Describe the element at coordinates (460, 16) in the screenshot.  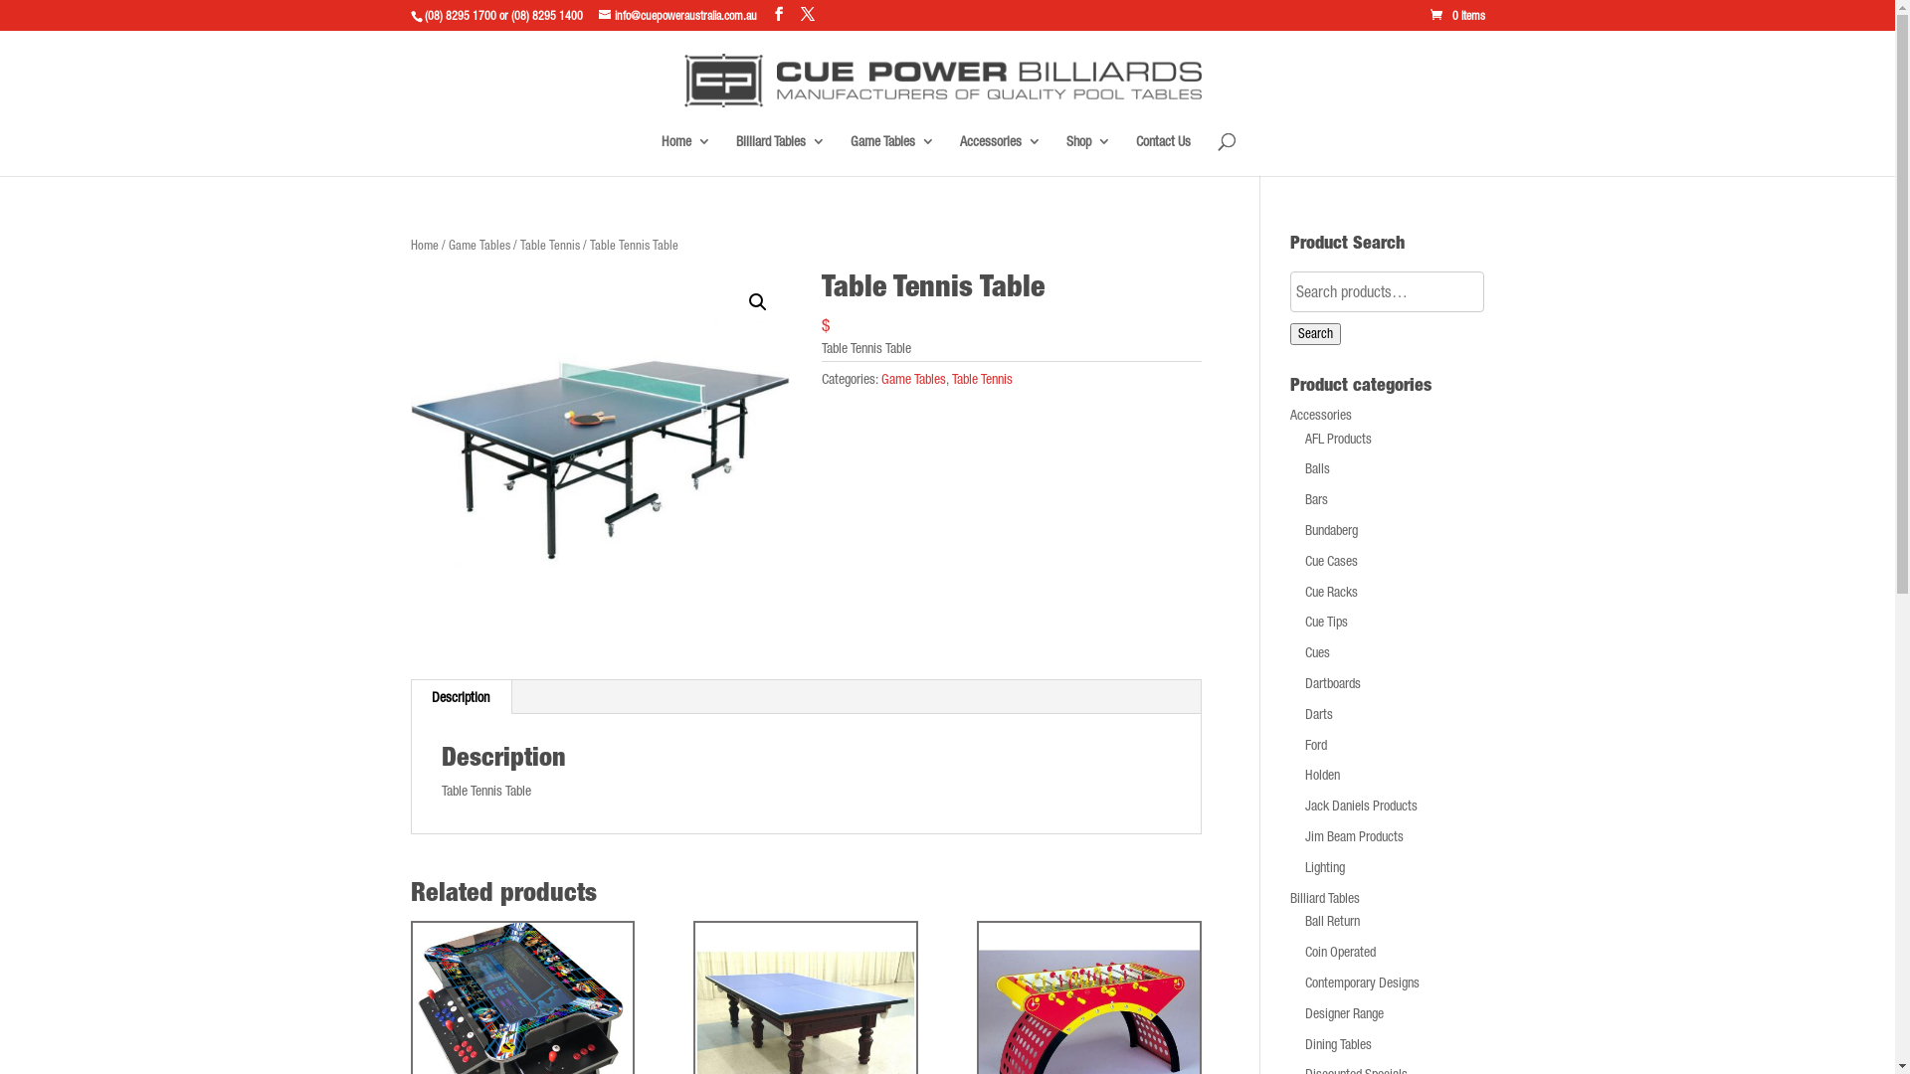
I see `(08) 8295 1700` at that location.